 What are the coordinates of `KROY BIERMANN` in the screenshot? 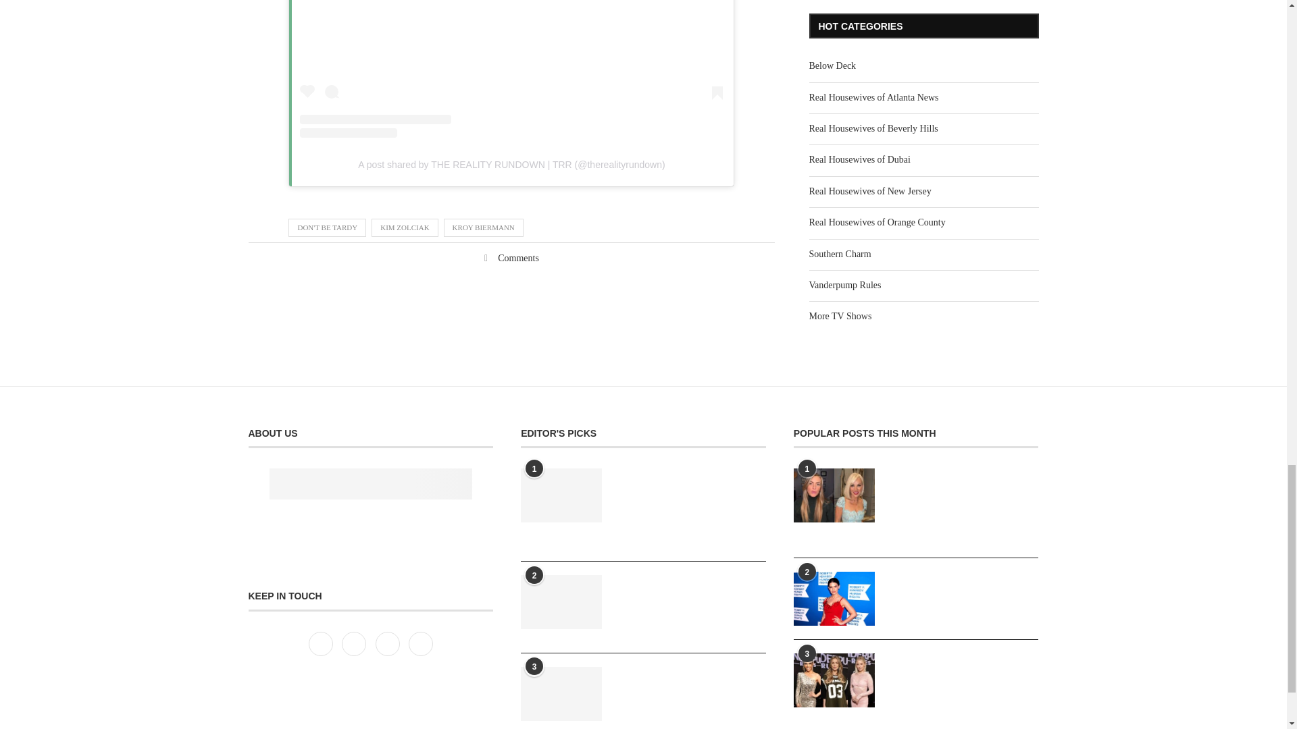 It's located at (484, 227).